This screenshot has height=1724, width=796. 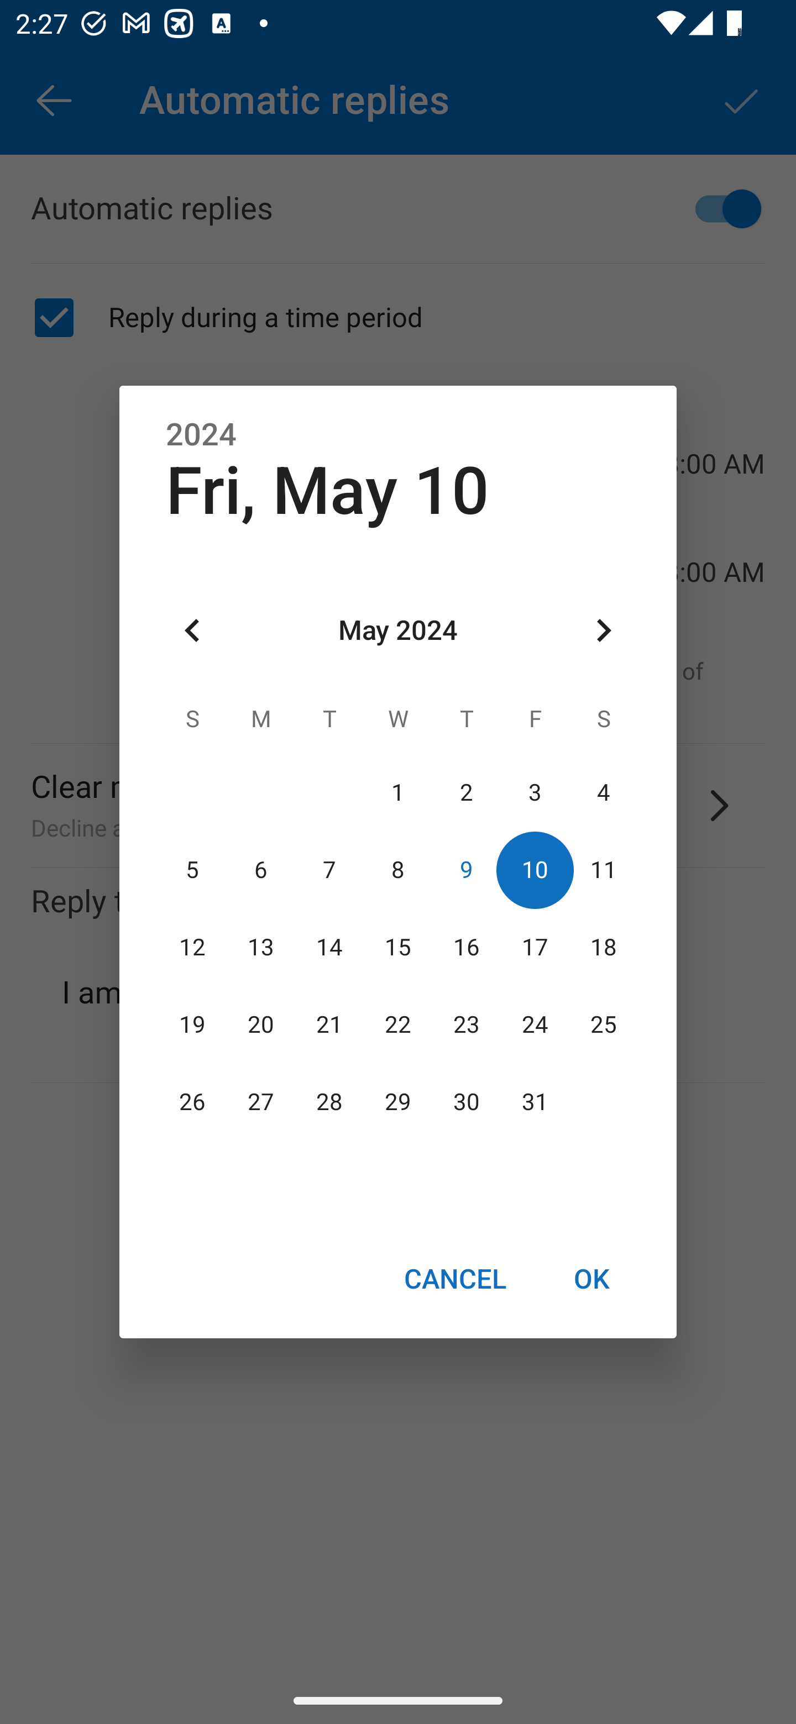 What do you see at coordinates (329, 1102) in the screenshot?
I see `28 28 May 2024` at bounding box center [329, 1102].